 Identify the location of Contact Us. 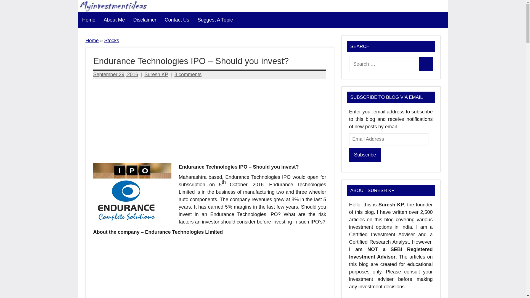
(177, 20).